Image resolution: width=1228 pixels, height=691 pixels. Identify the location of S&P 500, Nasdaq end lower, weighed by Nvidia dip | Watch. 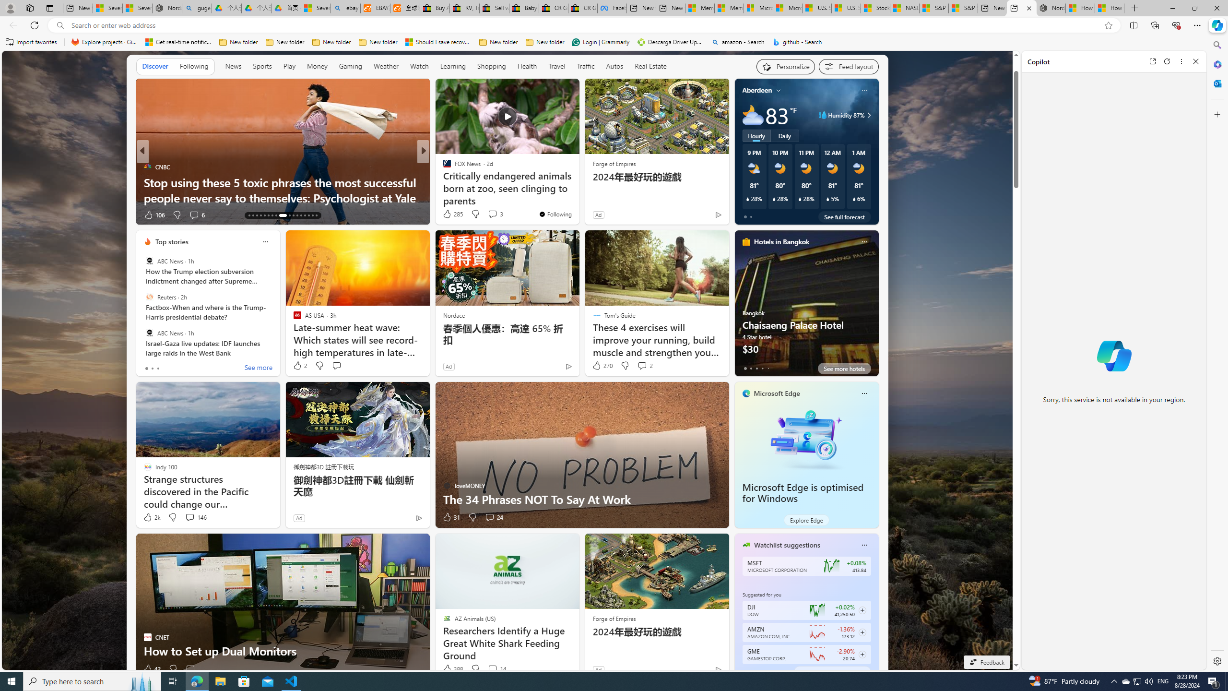
(963, 8).